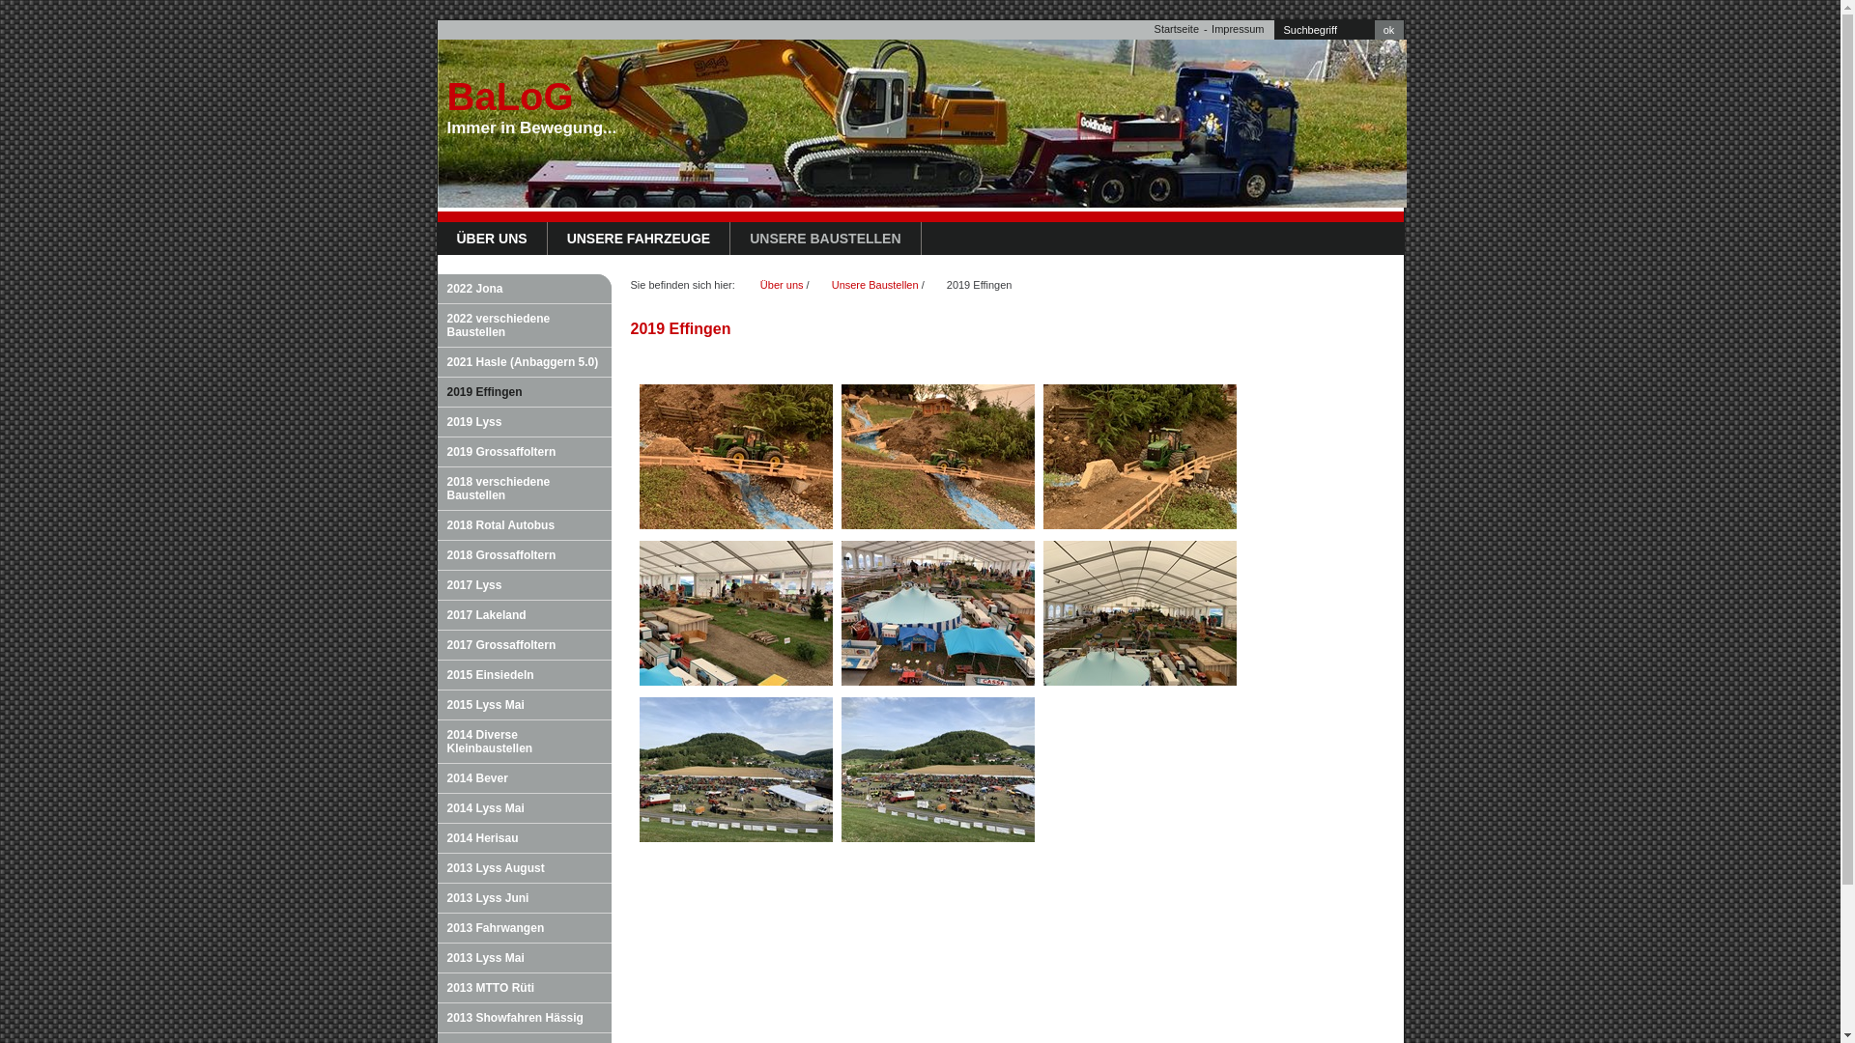 The image size is (1855, 1043). Describe the element at coordinates (524, 778) in the screenshot. I see `2014 Bever` at that location.